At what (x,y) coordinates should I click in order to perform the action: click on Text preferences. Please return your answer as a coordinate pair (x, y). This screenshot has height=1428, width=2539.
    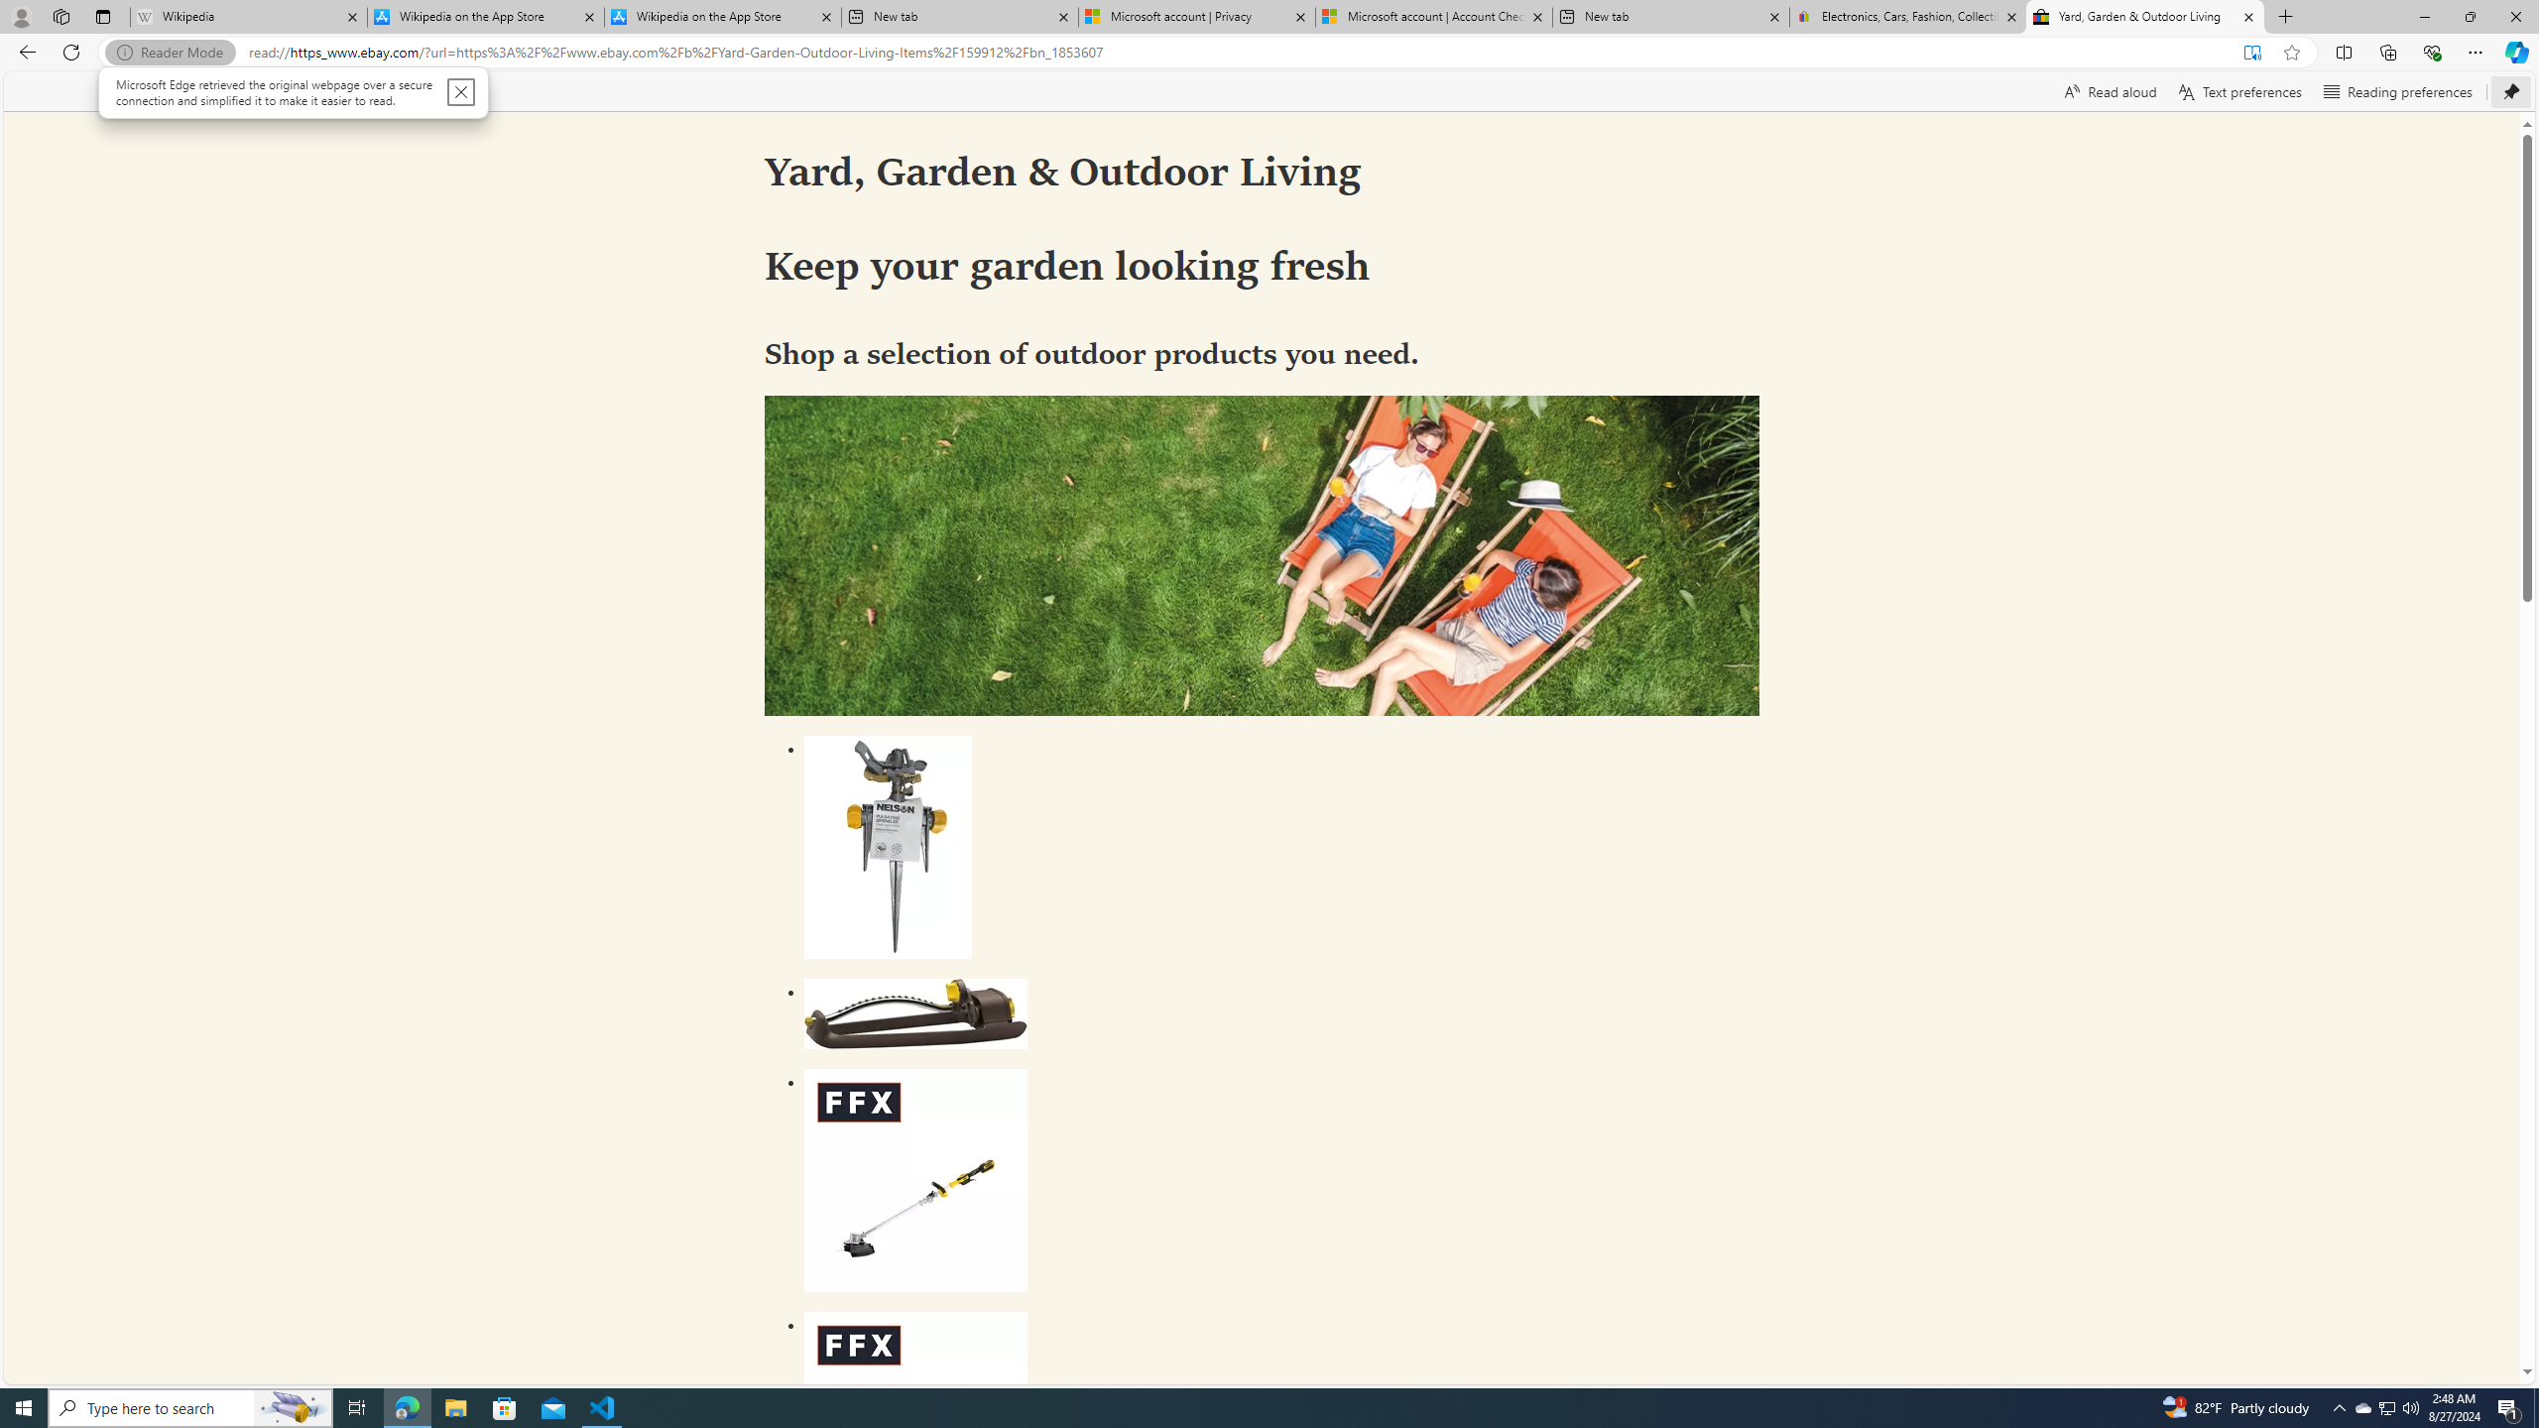
    Looking at the image, I should click on (2239, 91).